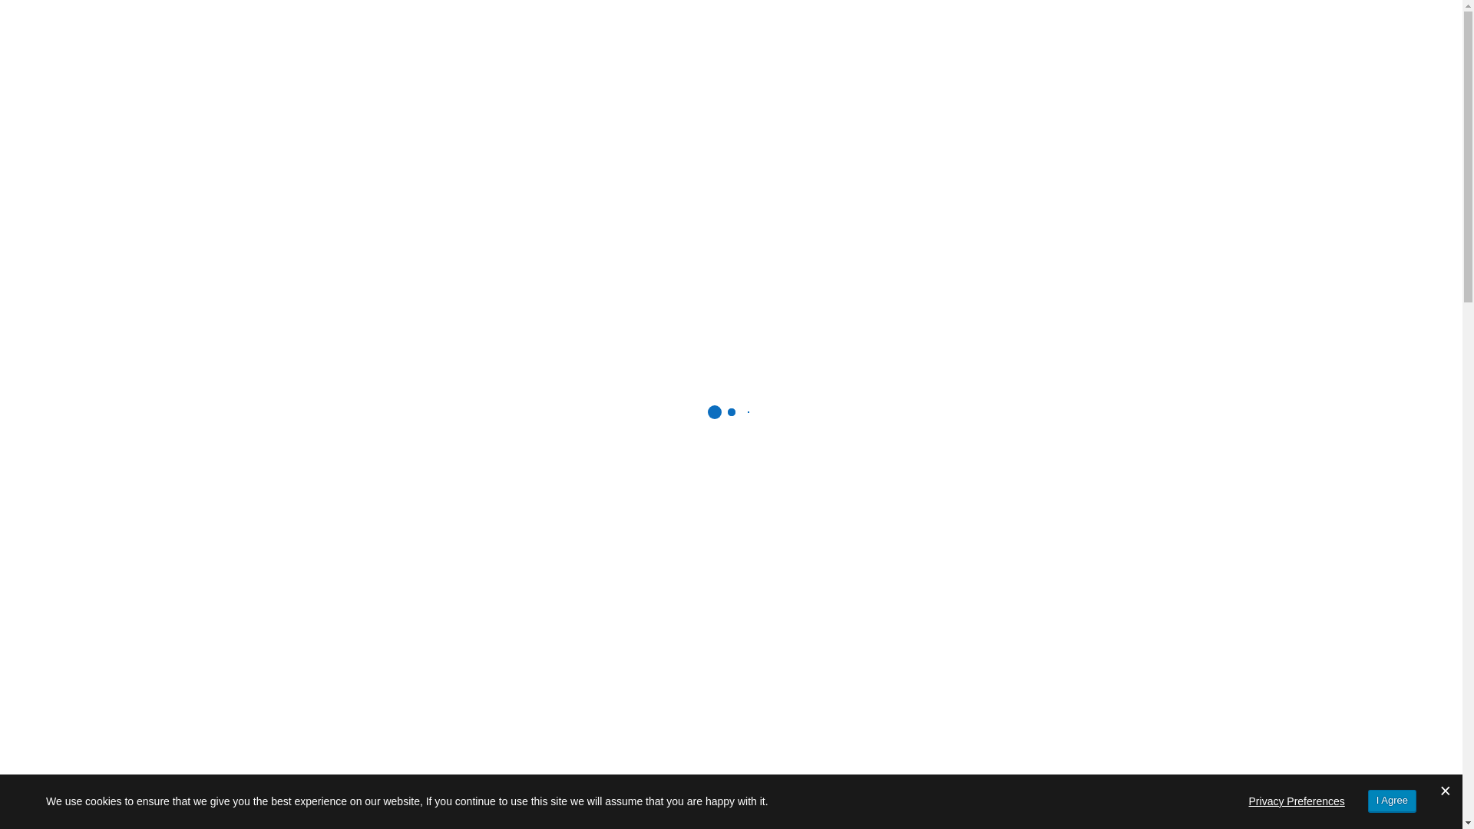 The width and height of the screenshot is (1474, 829). I want to click on Sustainability Linked Invoice Funding, so click(595, 137).